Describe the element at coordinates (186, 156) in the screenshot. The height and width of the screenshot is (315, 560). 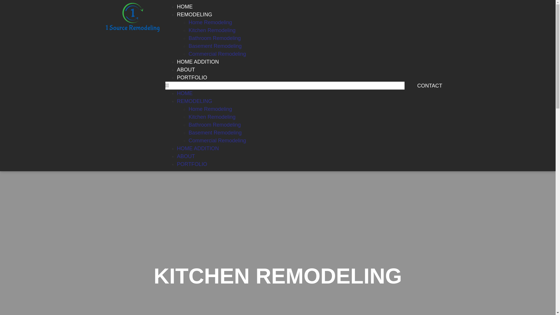
I see `ABOUT` at that location.